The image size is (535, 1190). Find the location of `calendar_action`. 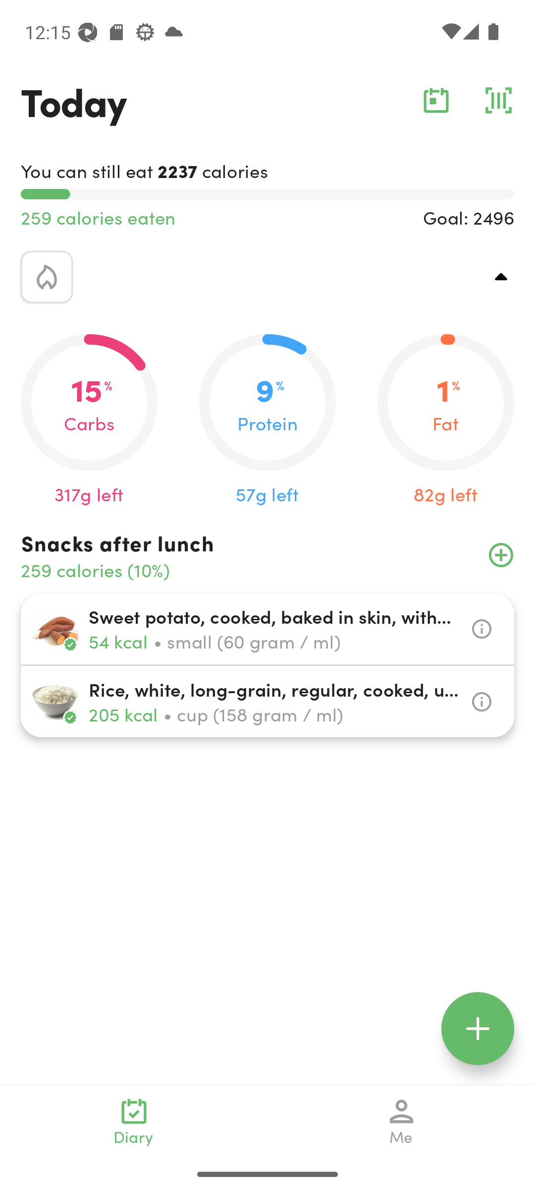

calendar_action is located at coordinates (436, 100).